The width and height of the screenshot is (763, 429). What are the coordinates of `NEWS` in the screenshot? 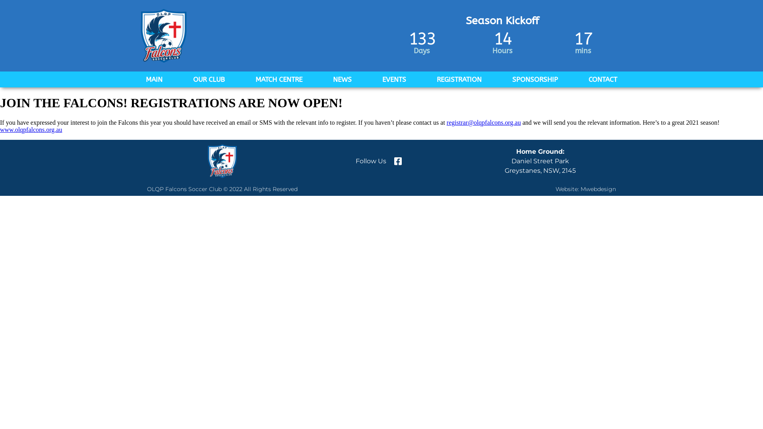 It's located at (343, 79).